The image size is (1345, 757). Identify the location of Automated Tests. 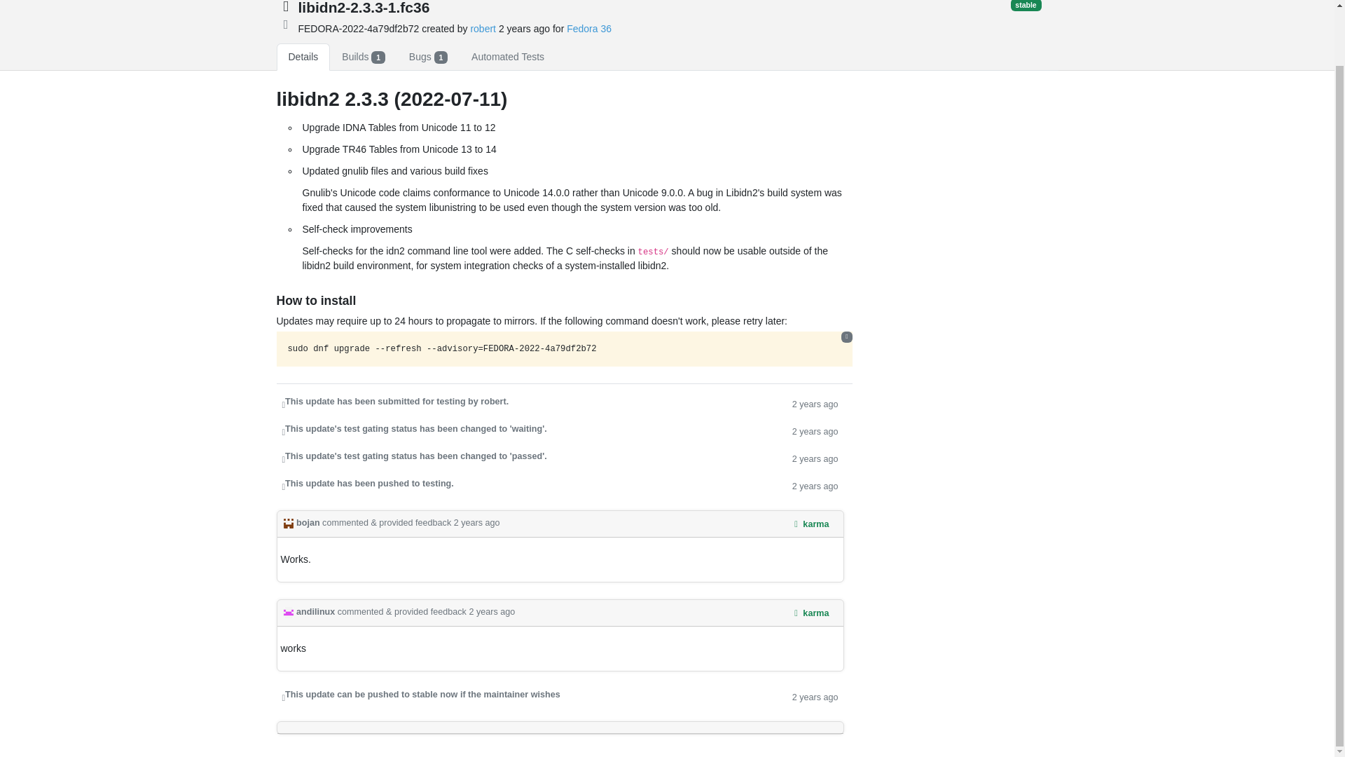
(508, 57).